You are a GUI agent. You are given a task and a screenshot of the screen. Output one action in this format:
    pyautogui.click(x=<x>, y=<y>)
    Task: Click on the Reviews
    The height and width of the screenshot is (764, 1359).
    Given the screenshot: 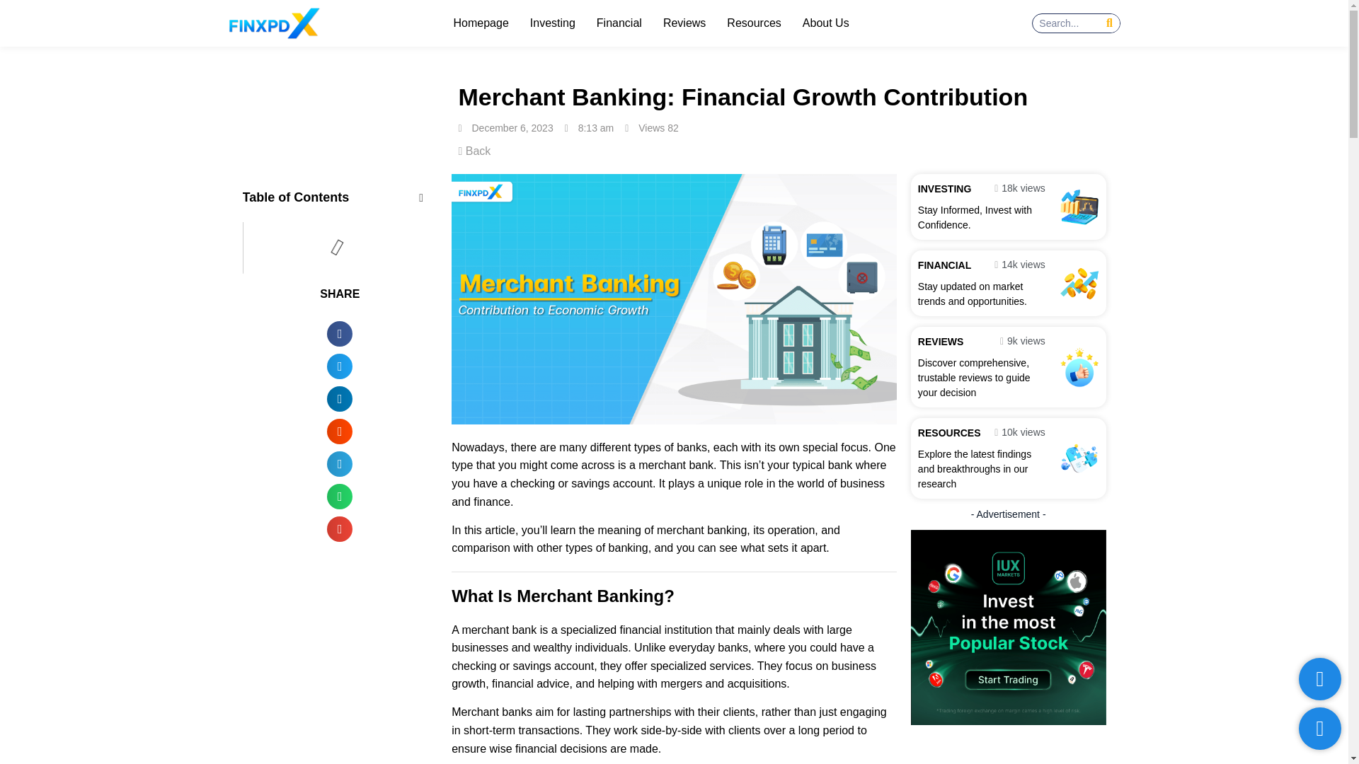 What is the action you would take?
    pyautogui.click(x=684, y=23)
    